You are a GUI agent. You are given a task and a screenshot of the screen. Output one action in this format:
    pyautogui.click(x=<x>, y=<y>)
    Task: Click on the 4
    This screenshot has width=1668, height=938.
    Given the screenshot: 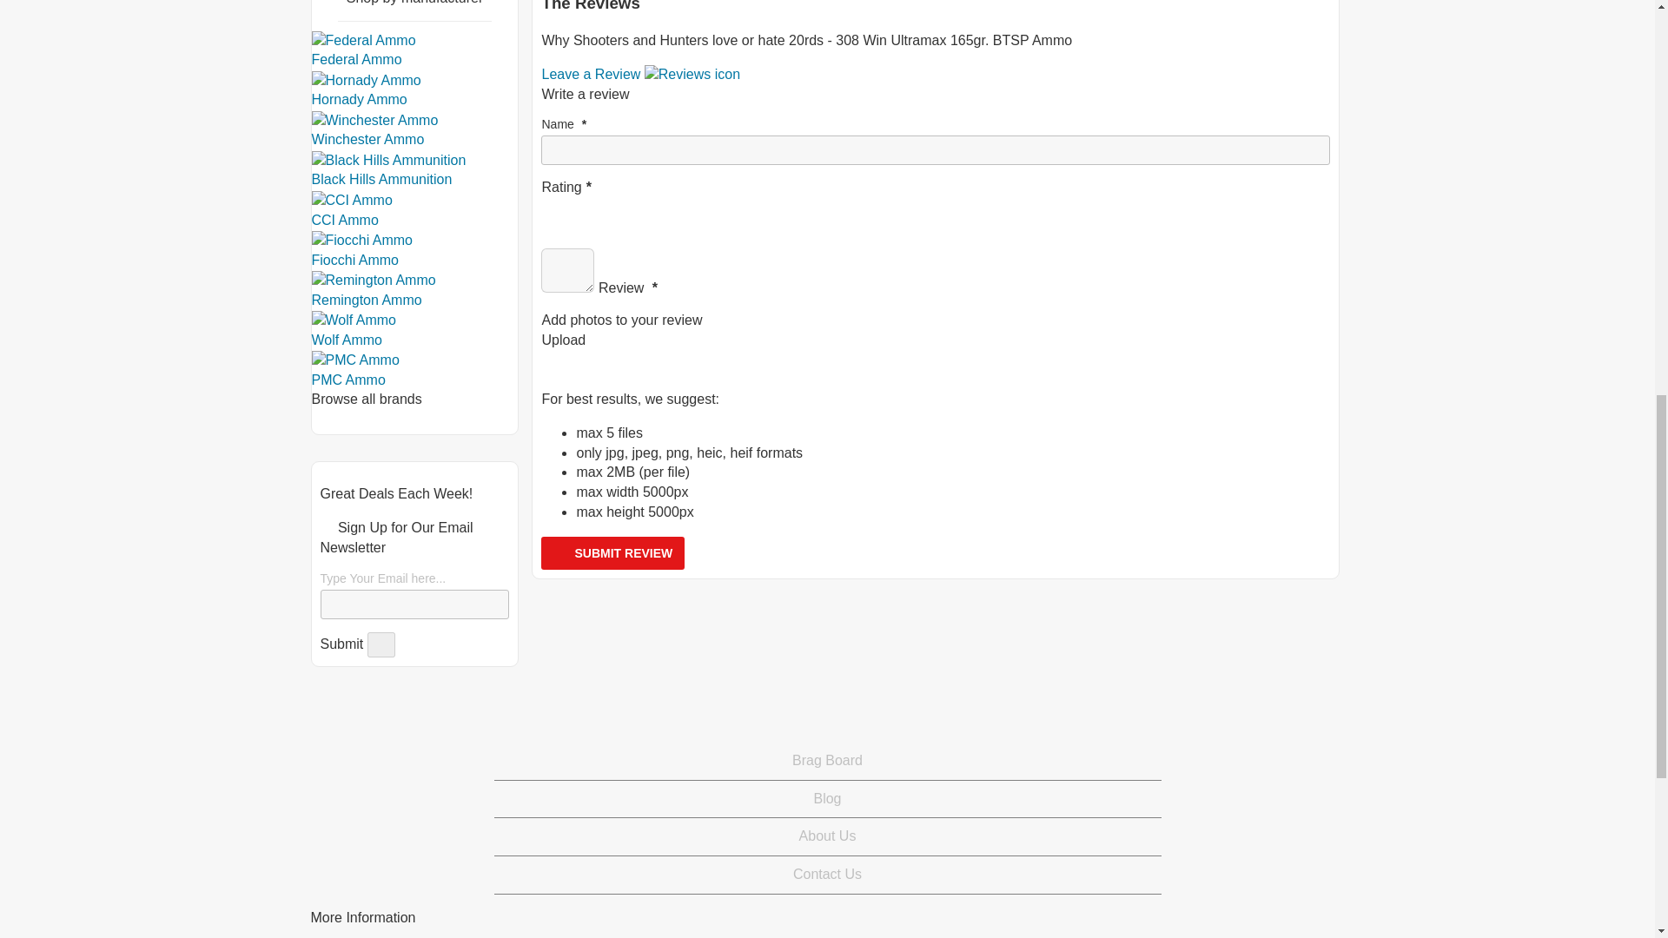 What is the action you would take?
    pyautogui.click(x=589, y=207)
    